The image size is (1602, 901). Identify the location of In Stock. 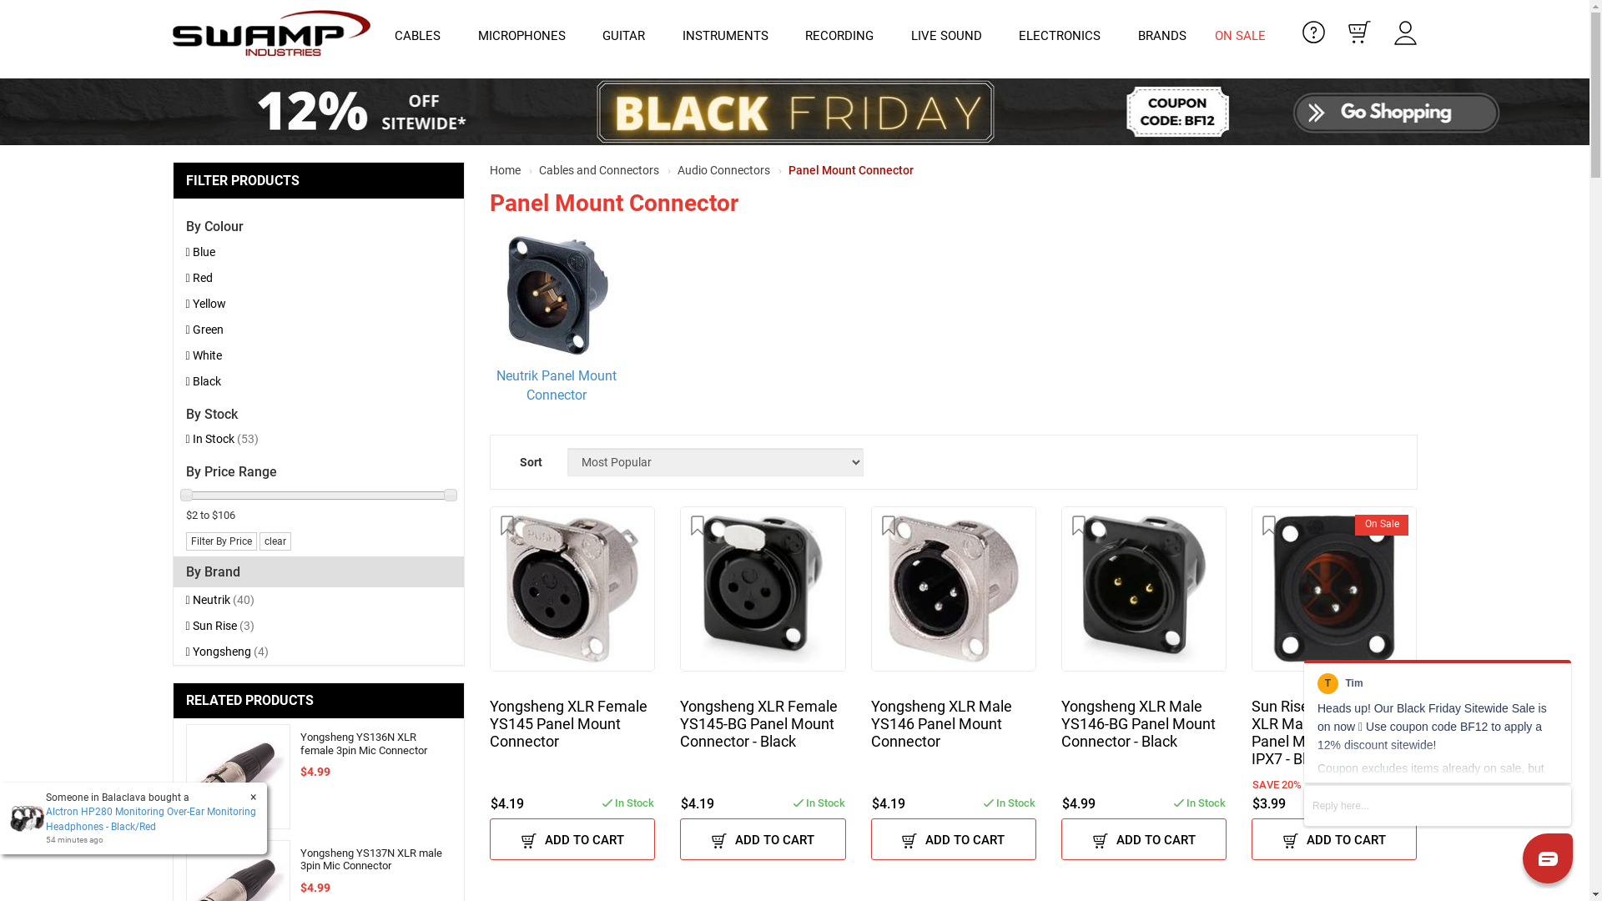
(628, 801).